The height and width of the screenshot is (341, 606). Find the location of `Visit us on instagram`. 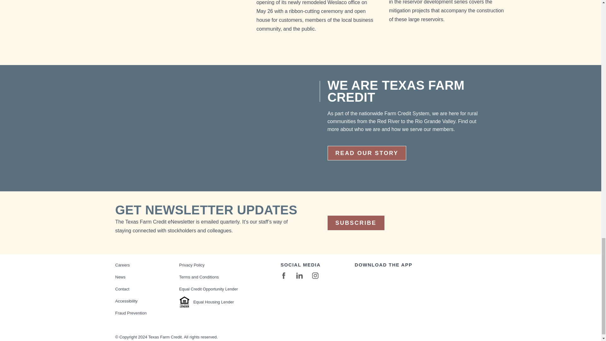

Visit us on instagram is located at coordinates (315, 277).